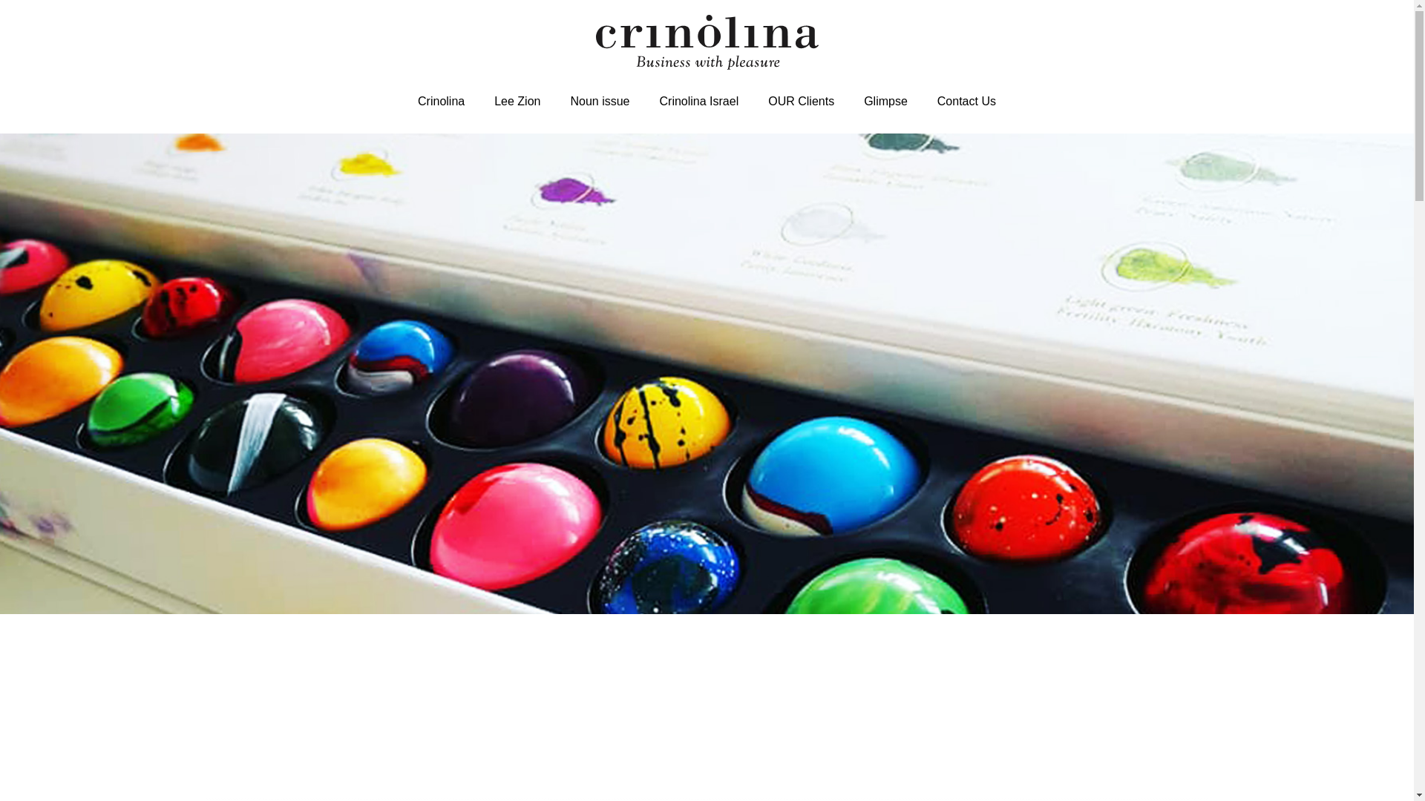 Image resolution: width=1425 pixels, height=801 pixels. What do you see at coordinates (698, 101) in the screenshot?
I see `Crinolina Israel` at bounding box center [698, 101].